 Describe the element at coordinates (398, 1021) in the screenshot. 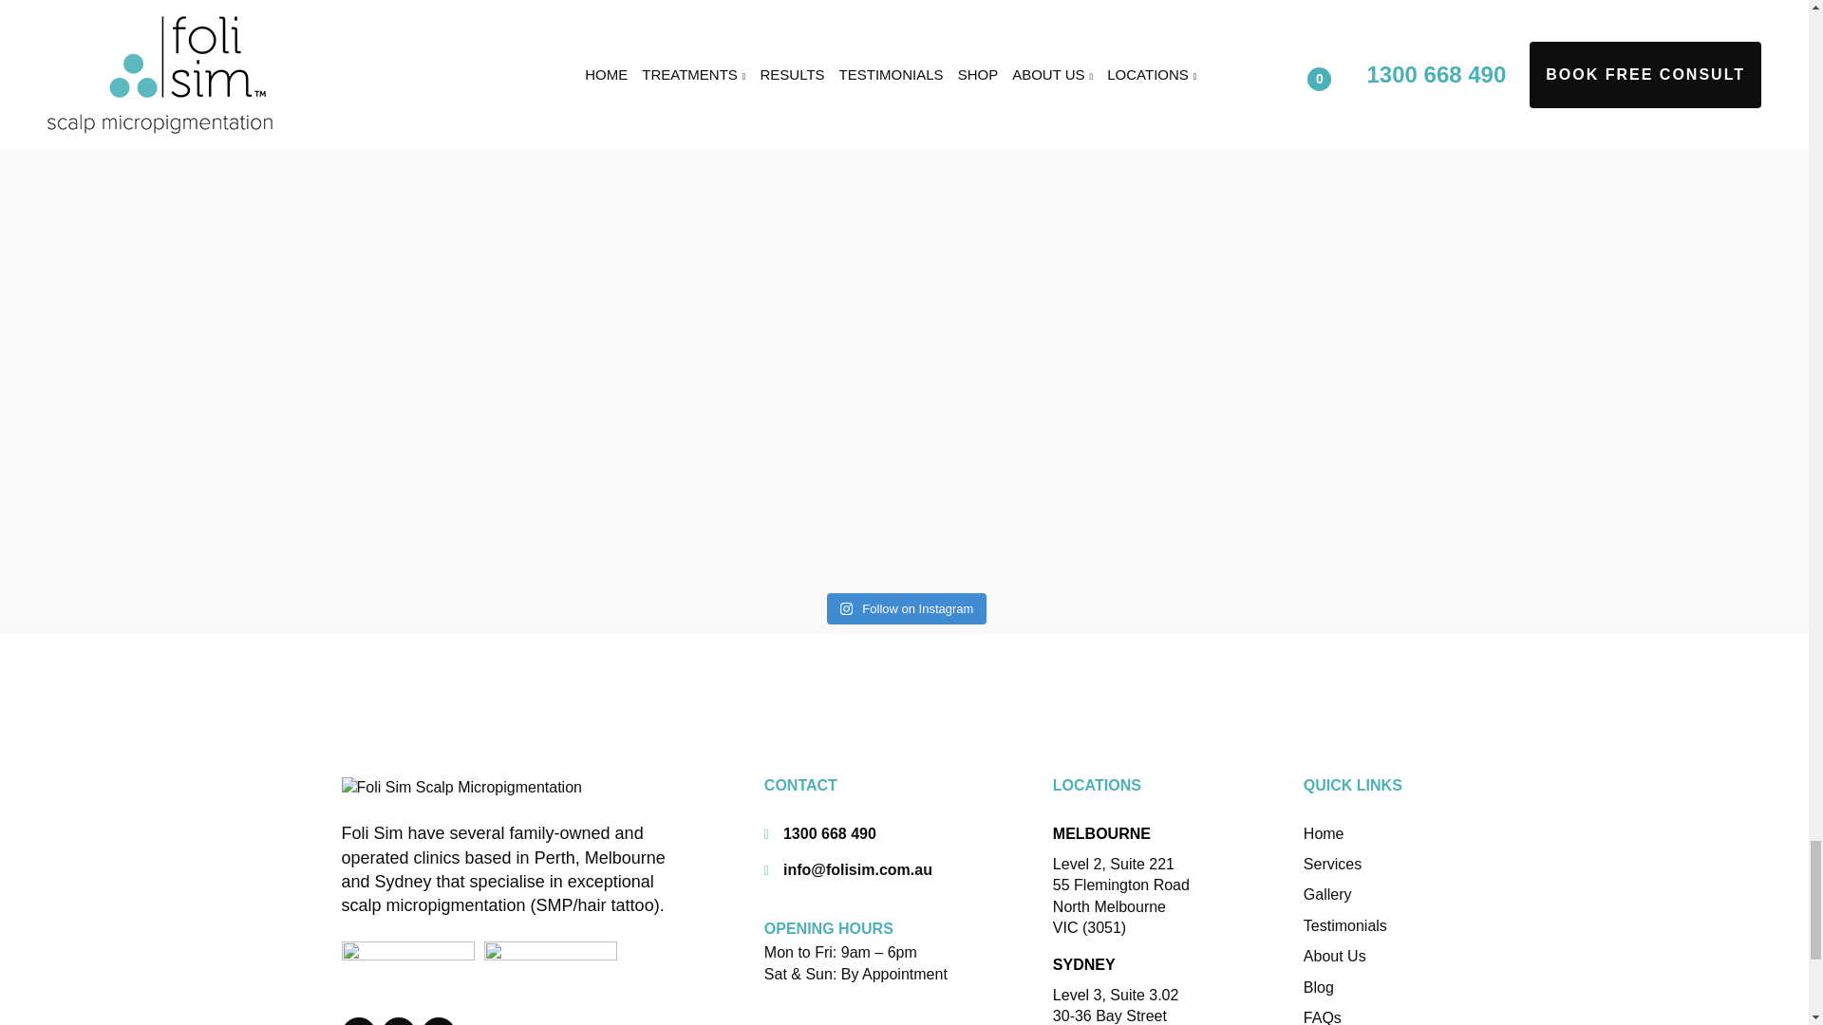

I see `Instagram` at that location.